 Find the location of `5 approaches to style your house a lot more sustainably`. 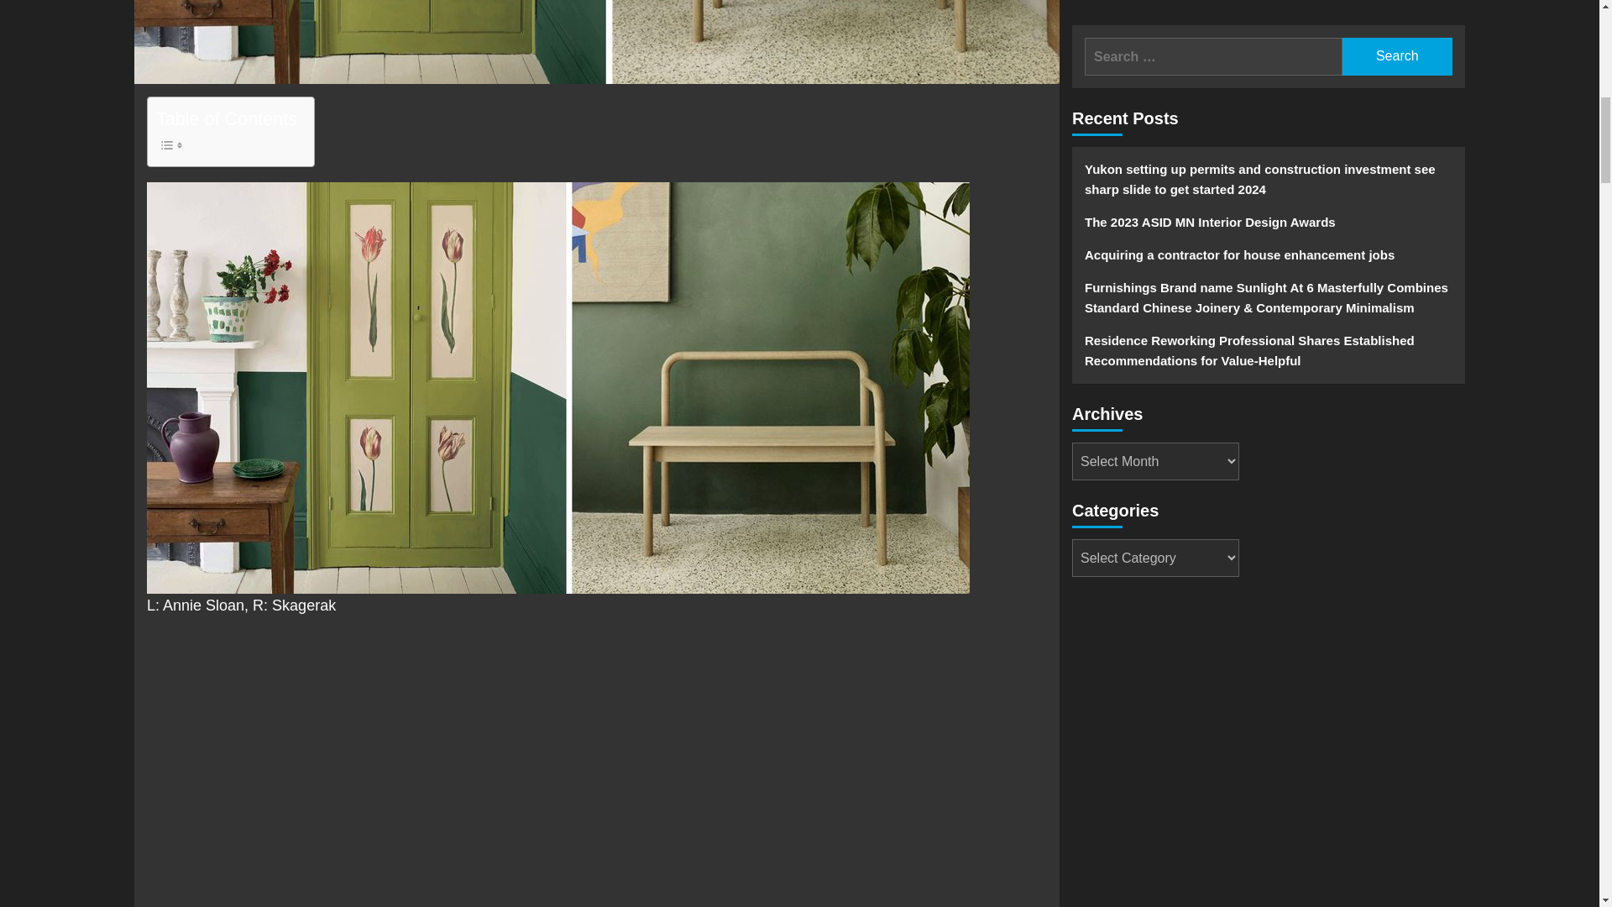

5 approaches to style your house a lot more sustainably is located at coordinates (596, 42).